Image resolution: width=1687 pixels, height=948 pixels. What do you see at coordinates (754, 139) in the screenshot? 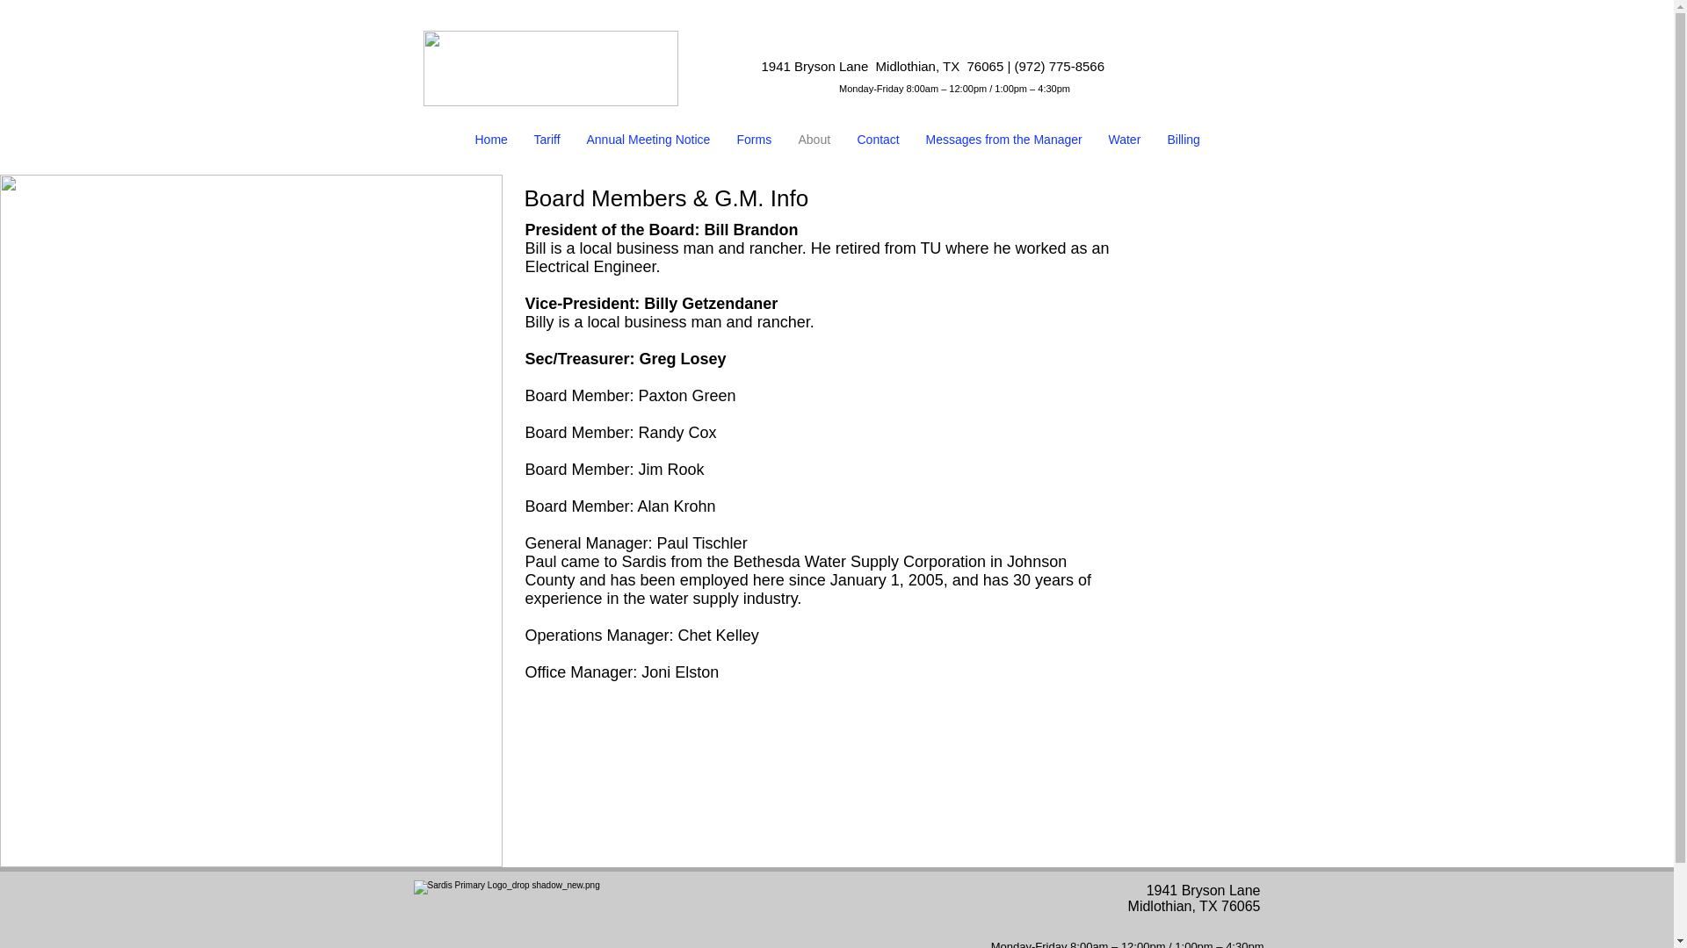
I see `Forms` at bounding box center [754, 139].